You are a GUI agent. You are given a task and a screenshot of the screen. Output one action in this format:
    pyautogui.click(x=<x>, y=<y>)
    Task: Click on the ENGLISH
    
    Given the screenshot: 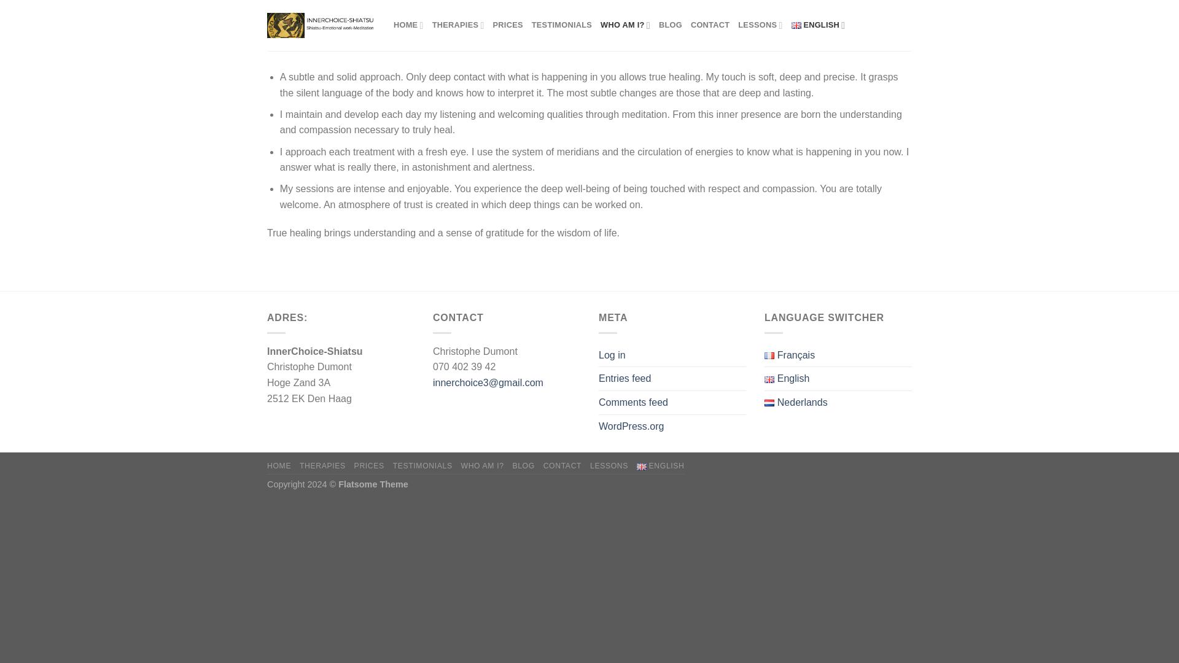 What is the action you would take?
    pyautogui.click(x=818, y=25)
    